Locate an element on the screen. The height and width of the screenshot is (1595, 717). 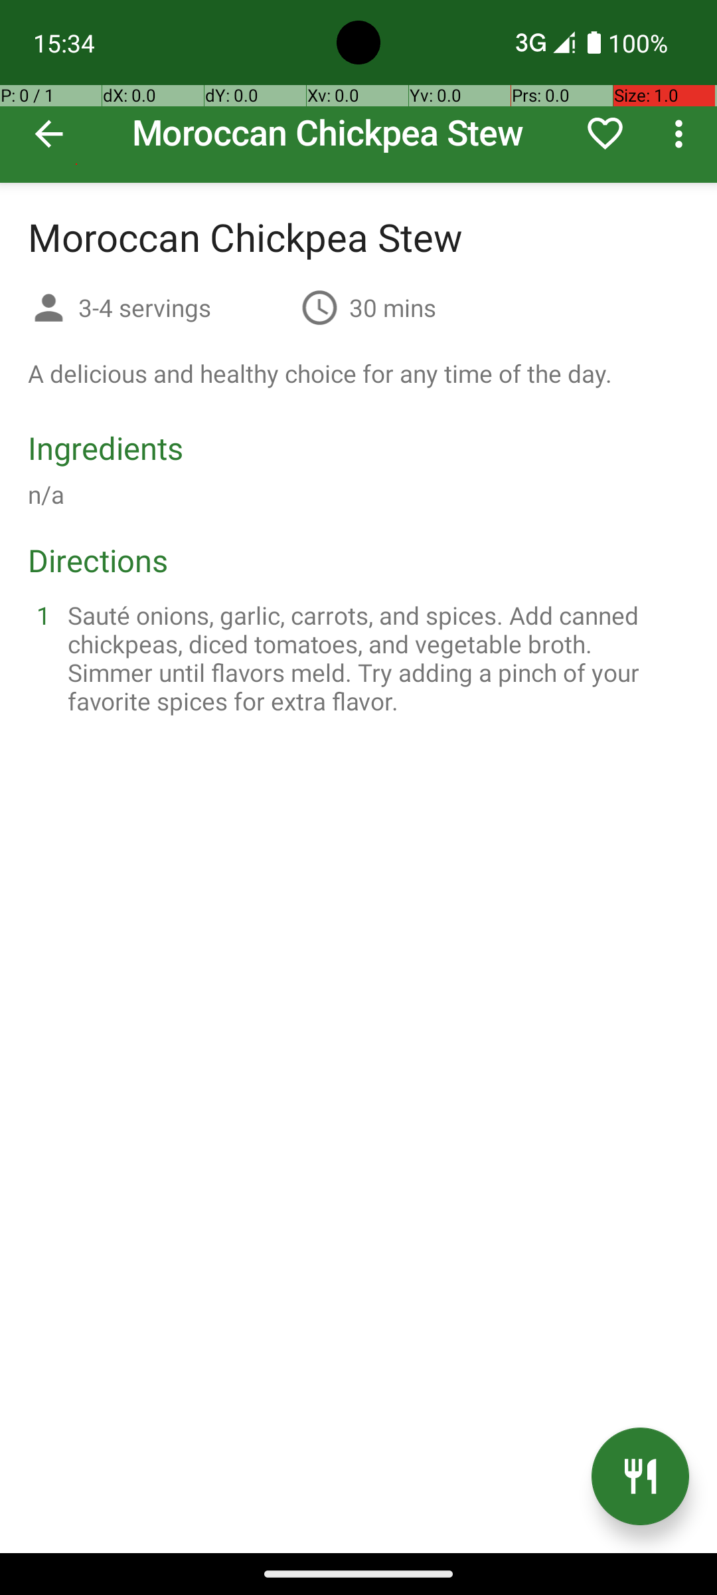
3-4 servings is located at coordinates (185, 307).